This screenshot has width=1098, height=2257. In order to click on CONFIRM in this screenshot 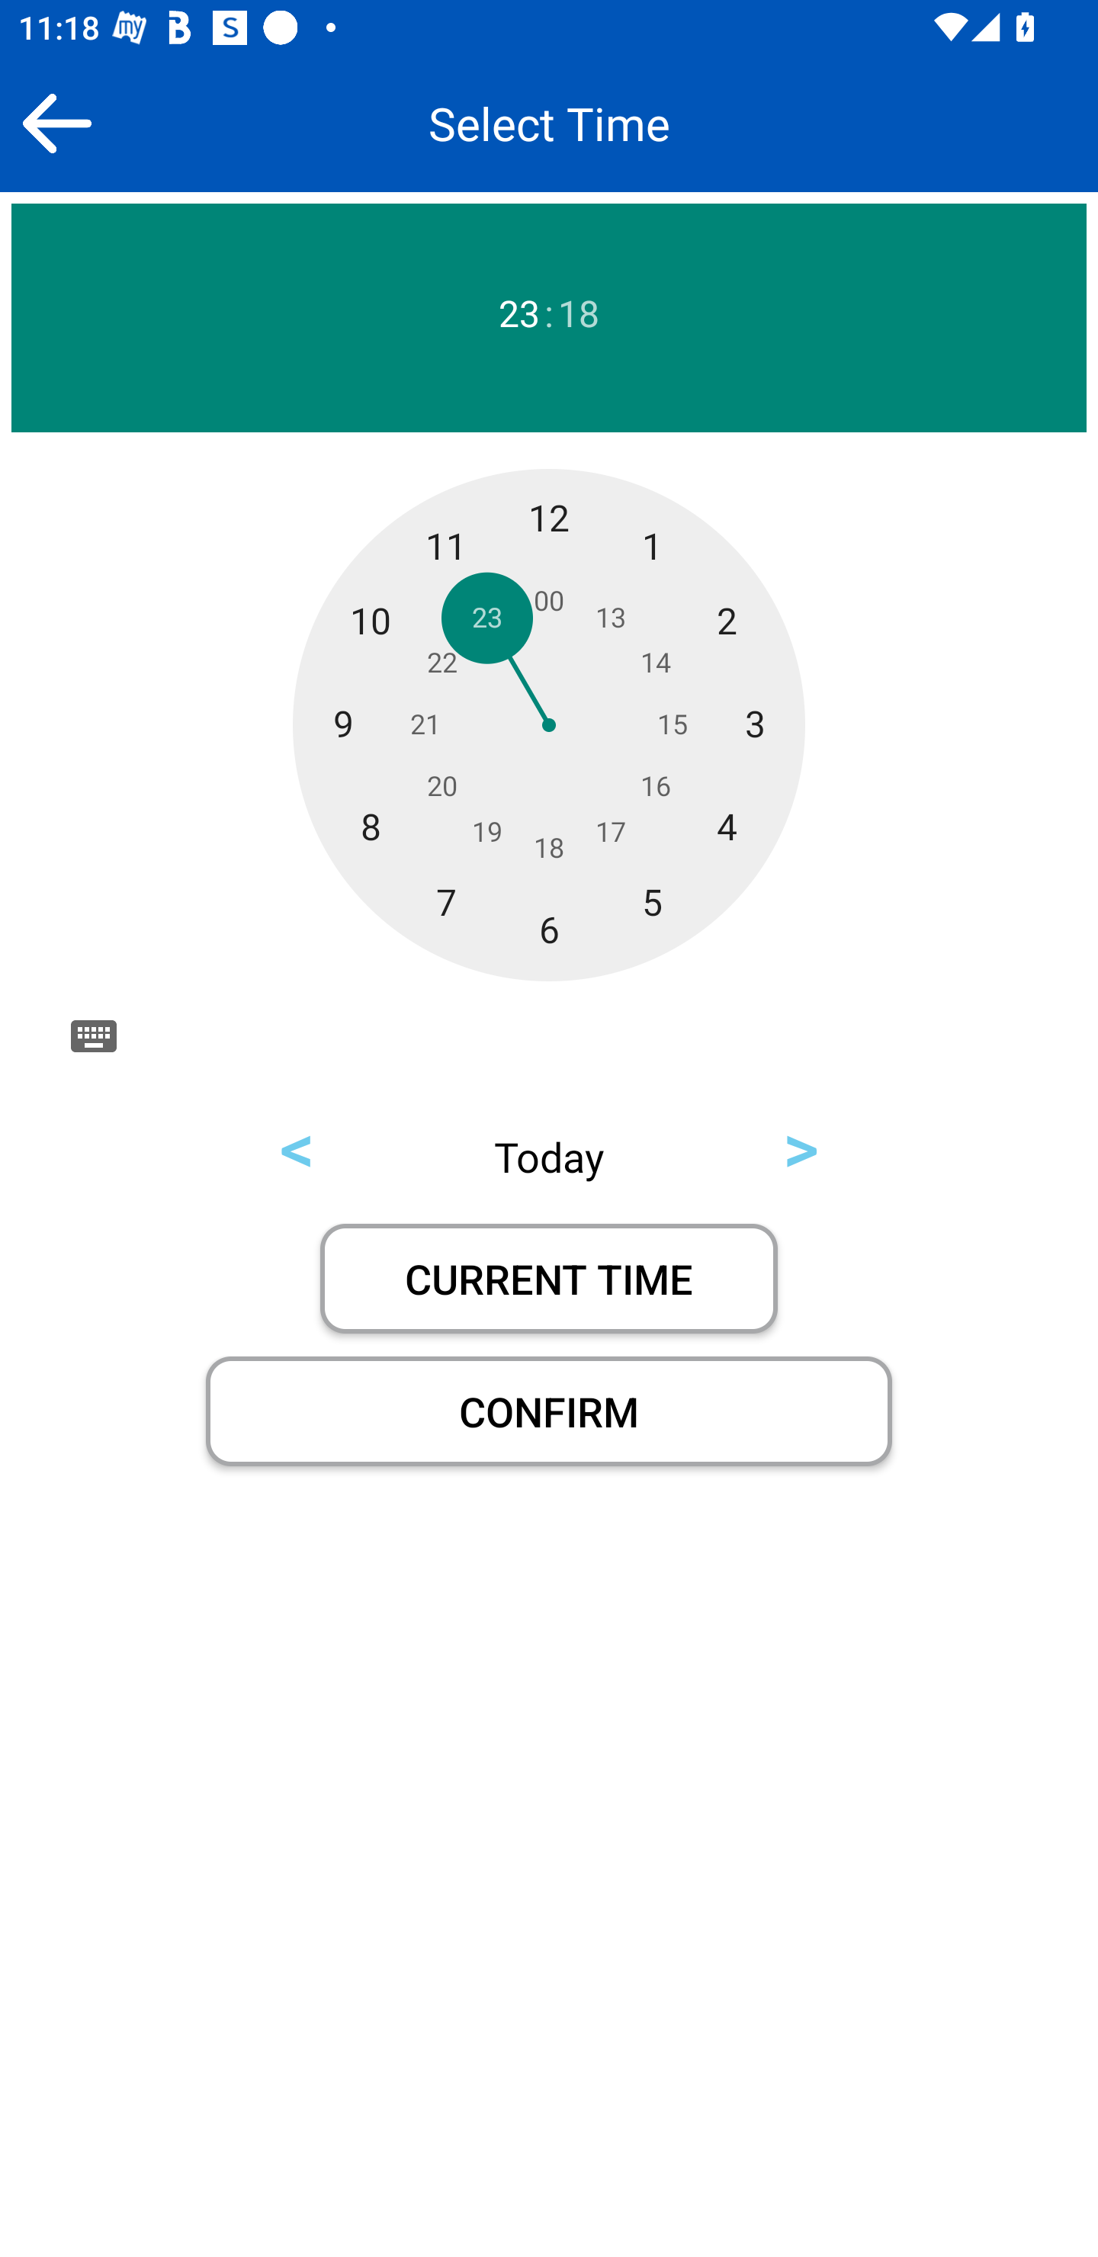, I will do `click(549, 1411)`.